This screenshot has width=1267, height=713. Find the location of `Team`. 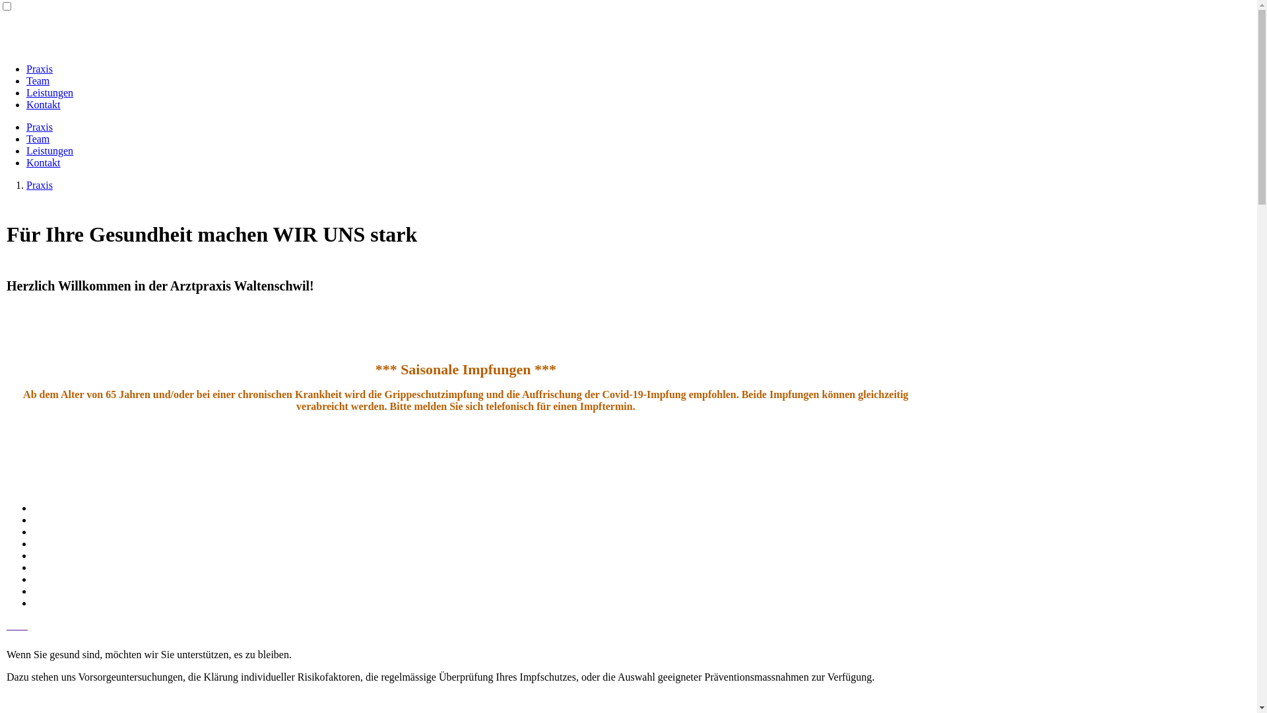

Team is located at coordinates (38, 139).